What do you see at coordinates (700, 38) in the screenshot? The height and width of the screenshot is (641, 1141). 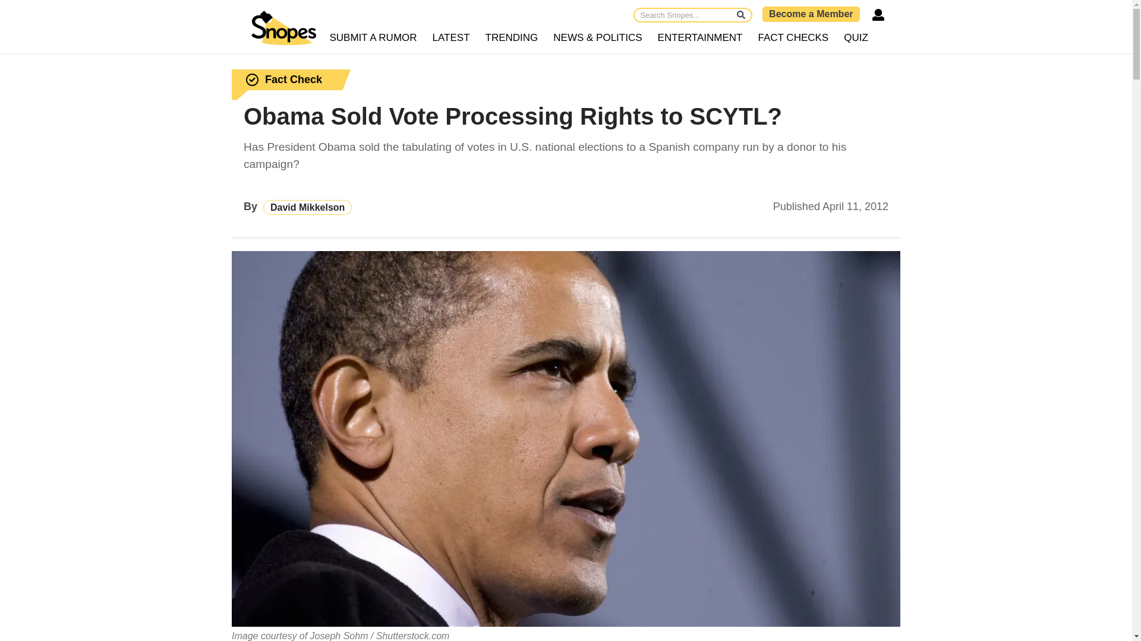 I see `ENTERTAINMENT` at bounding box center [700, 38].